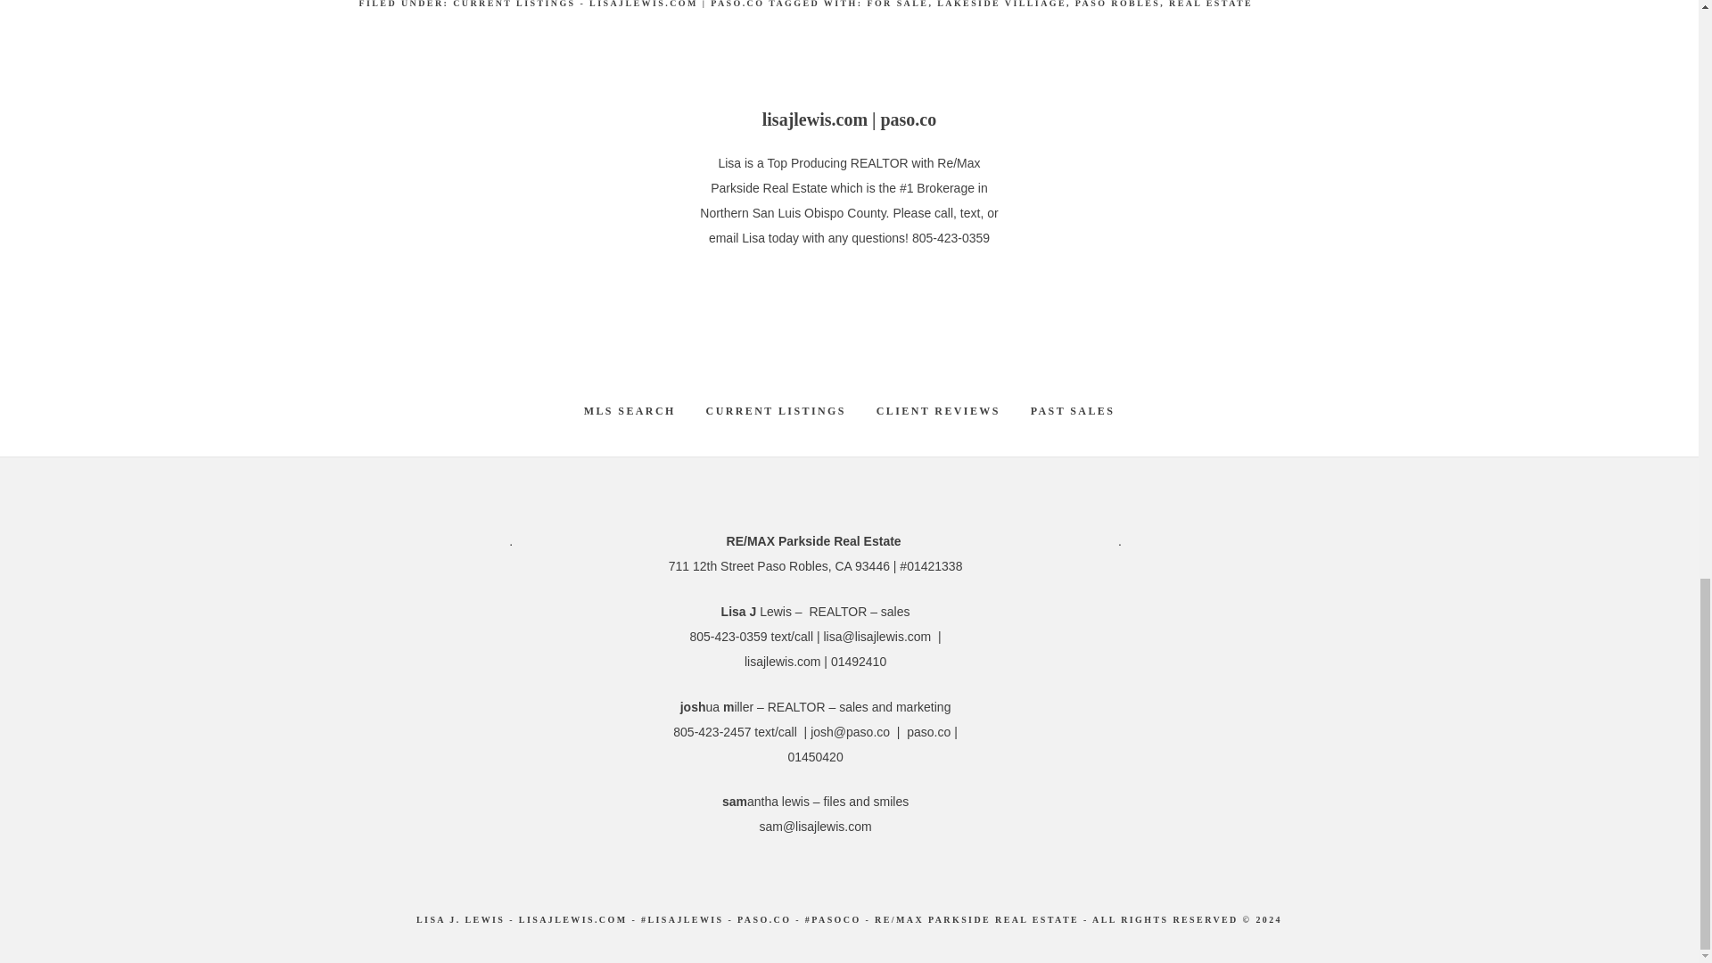  I want to click on MLS SEARCH, so click(630, 412).